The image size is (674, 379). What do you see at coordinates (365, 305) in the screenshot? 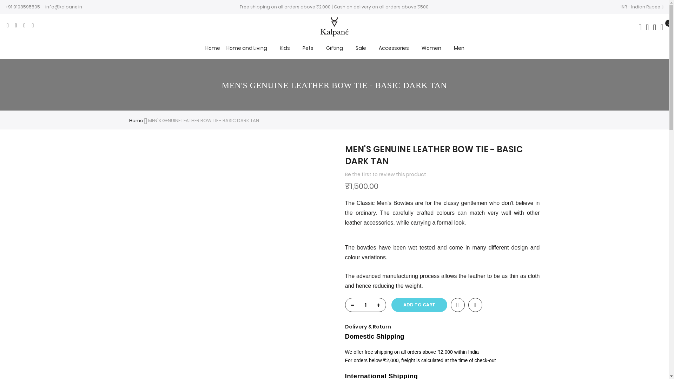
I see `Qty` at bounding box center [365, 305].